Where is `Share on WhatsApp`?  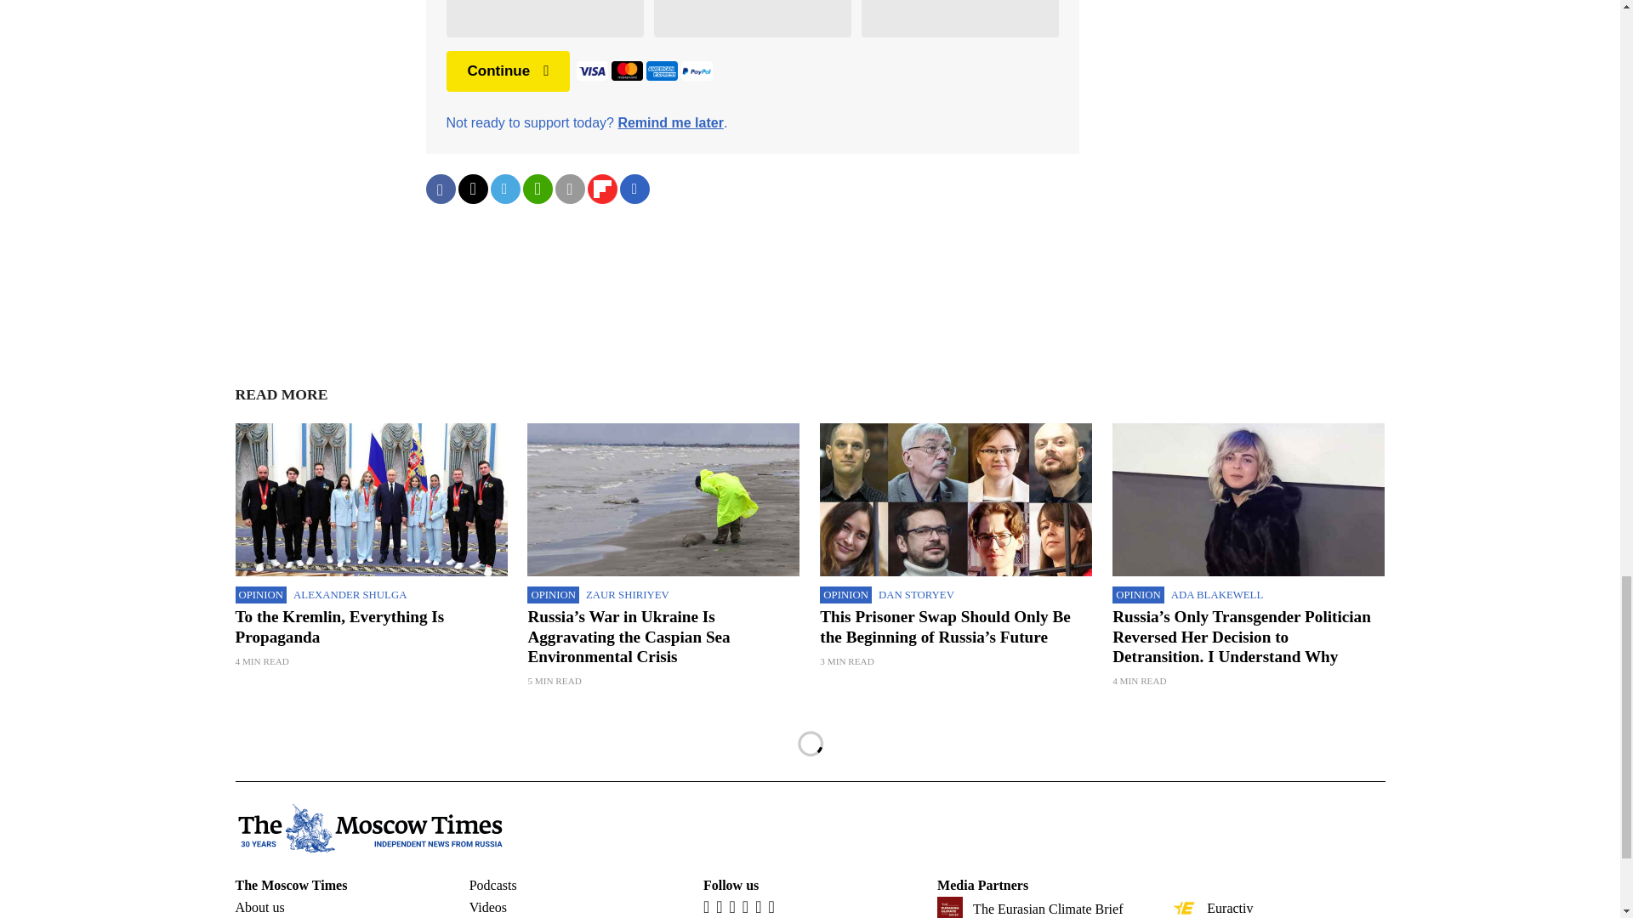 Share on WhatsApp is located at coordinates (537, 189).